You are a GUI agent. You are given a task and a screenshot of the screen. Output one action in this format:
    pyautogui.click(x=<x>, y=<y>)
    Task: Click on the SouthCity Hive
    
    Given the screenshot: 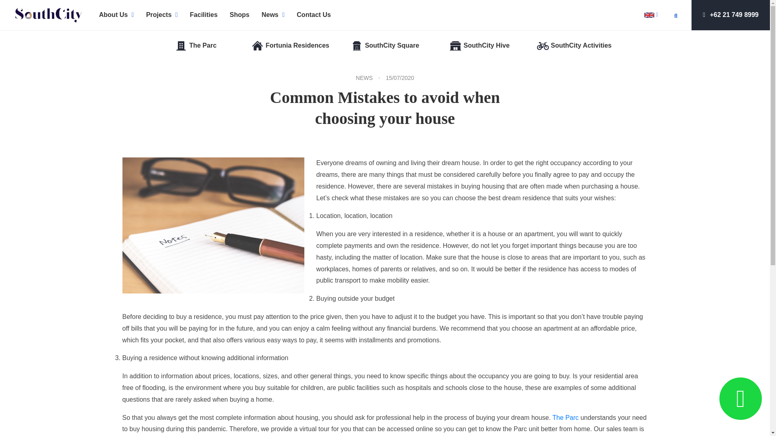 What is the action you would take?
    pyautogui.click(x=479, y=46)
    